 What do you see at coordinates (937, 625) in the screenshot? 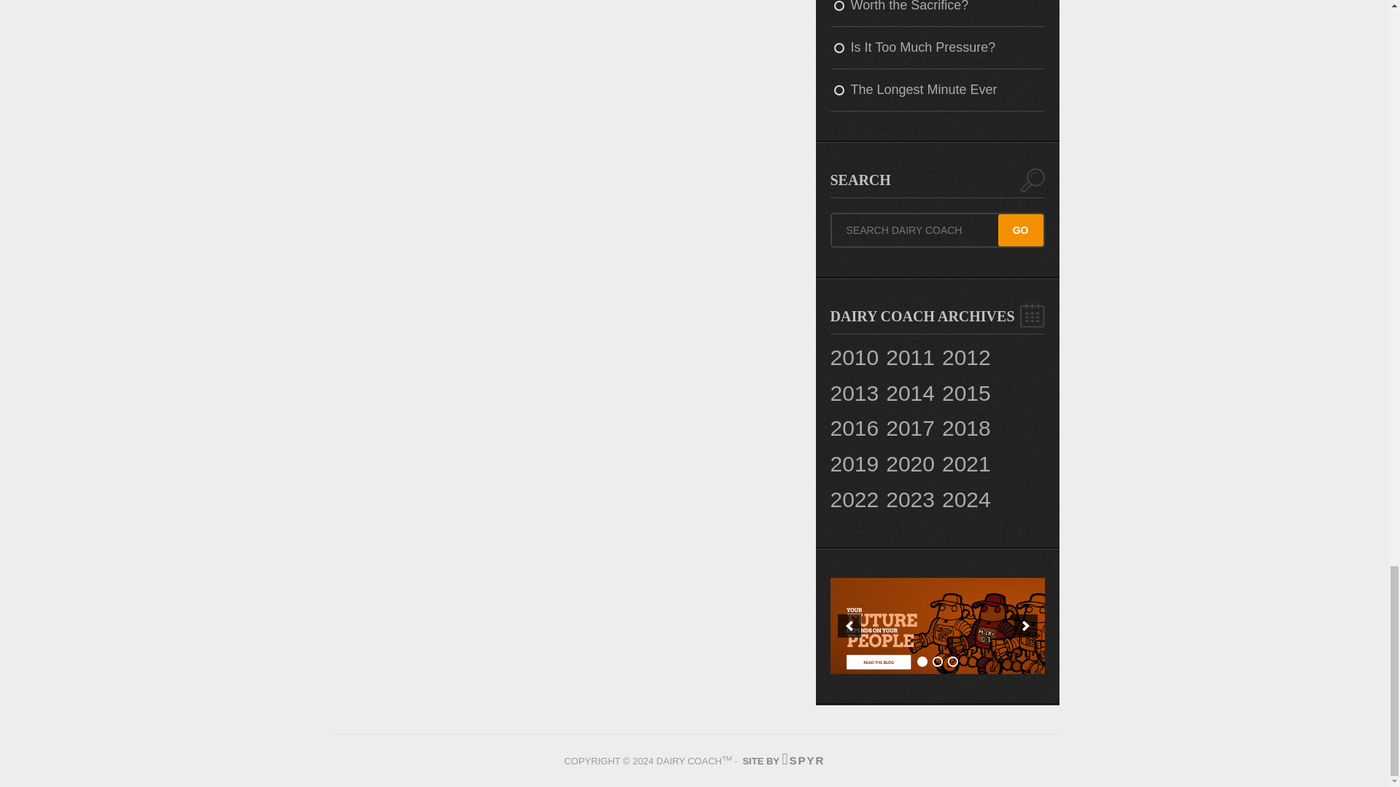
I see `HP-Slide1` at bounding box center [937, 625].